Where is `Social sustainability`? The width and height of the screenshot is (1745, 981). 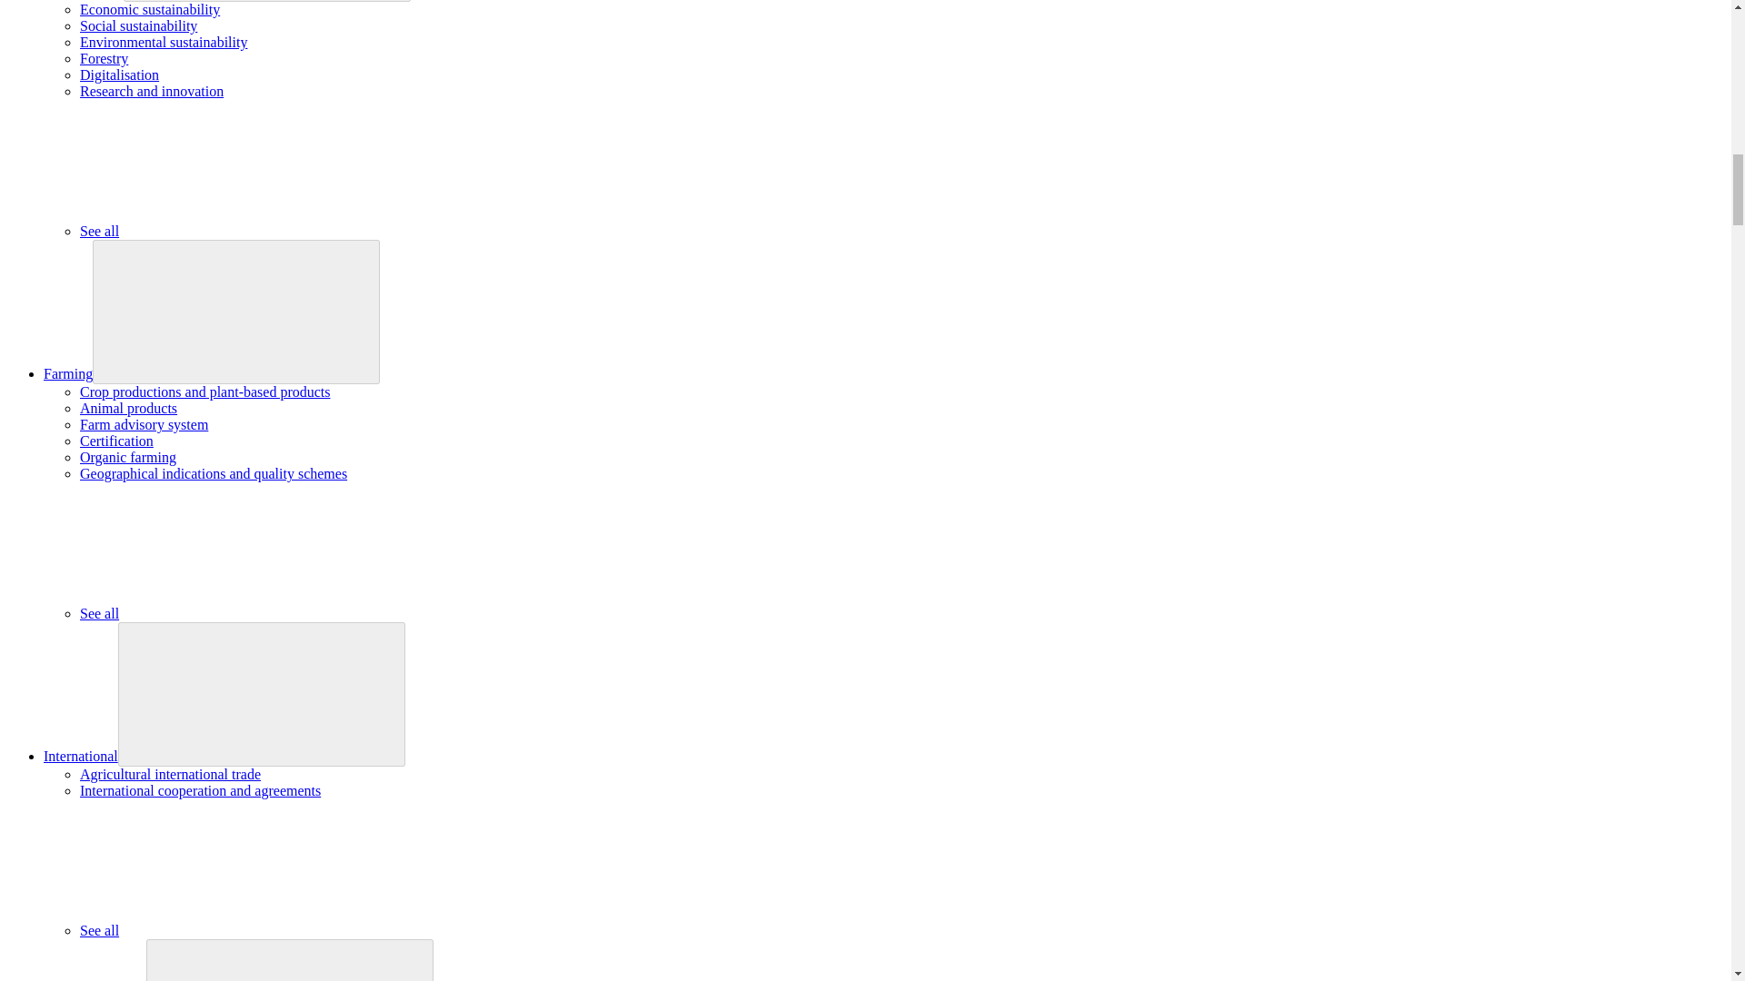
Social sustainability is located at coordinates (138, 25).